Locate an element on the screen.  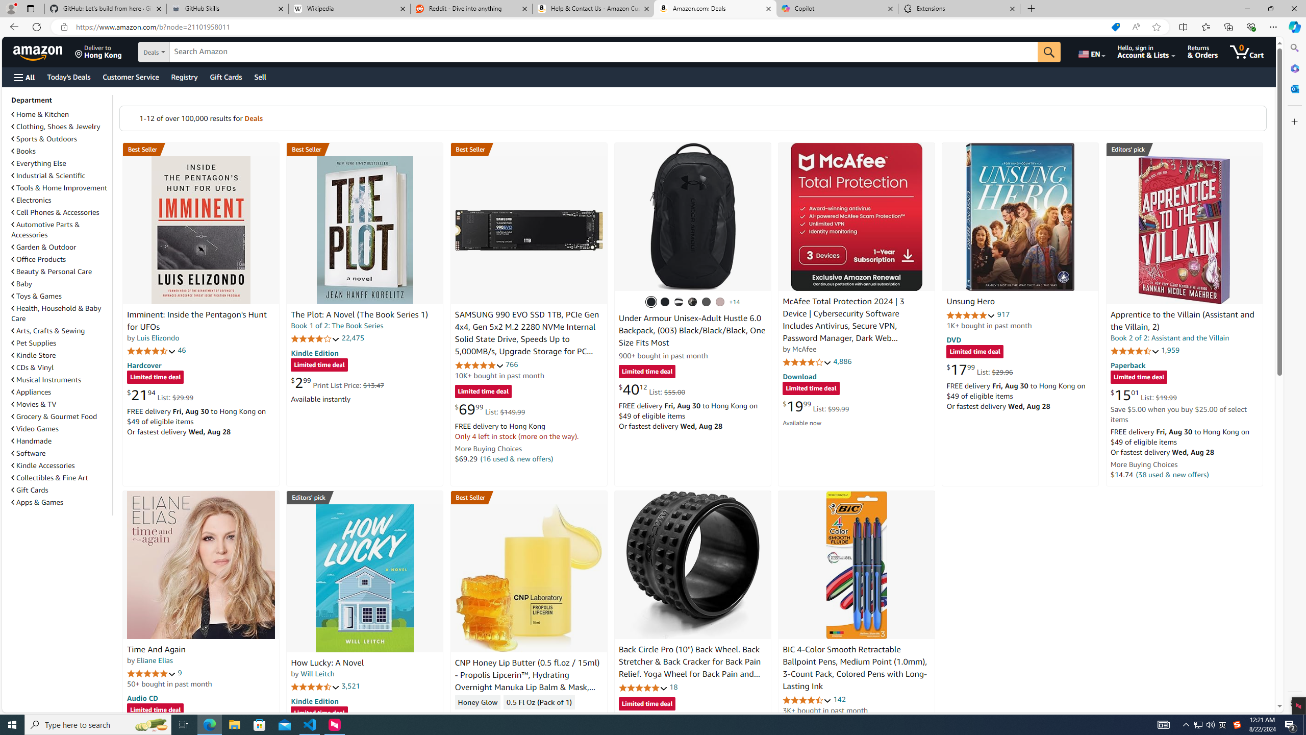
(015) Tetra Gray / Tetra Gray / Gray Matter is located at coordinates (720, 302).